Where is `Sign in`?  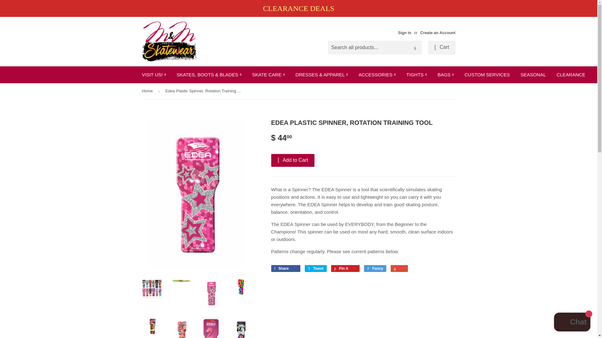
Sign in is located at coordinates (404, 33).